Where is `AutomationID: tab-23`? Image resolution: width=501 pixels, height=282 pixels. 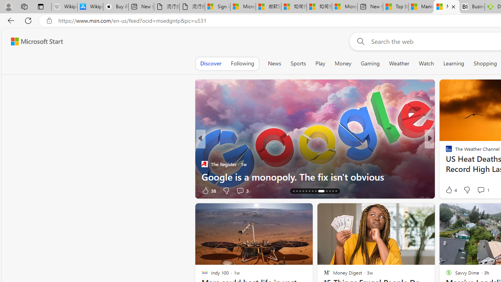 AutomationID: tab-23 is located at coordinates (325, 191).